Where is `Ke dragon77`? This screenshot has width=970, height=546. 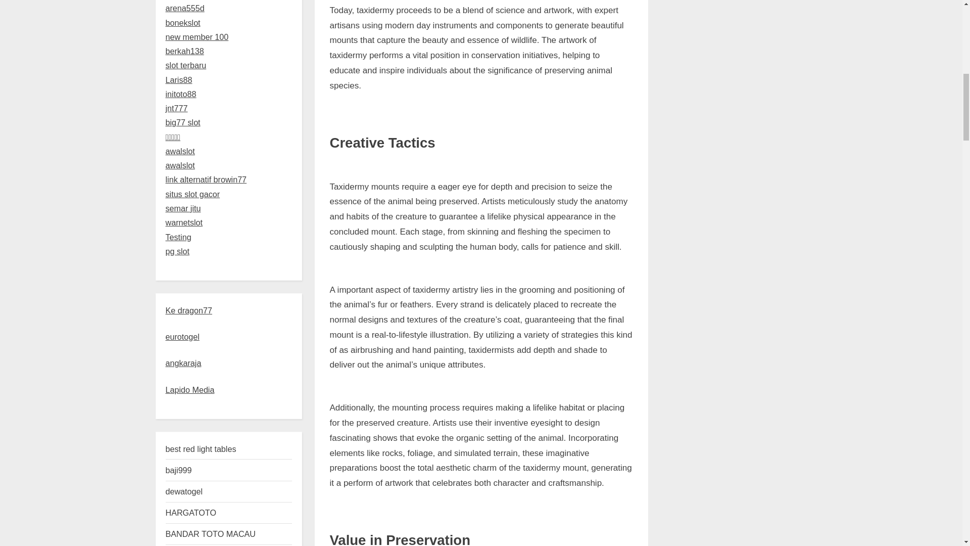 Ke dragon77 is located at coordinates (189, 309).